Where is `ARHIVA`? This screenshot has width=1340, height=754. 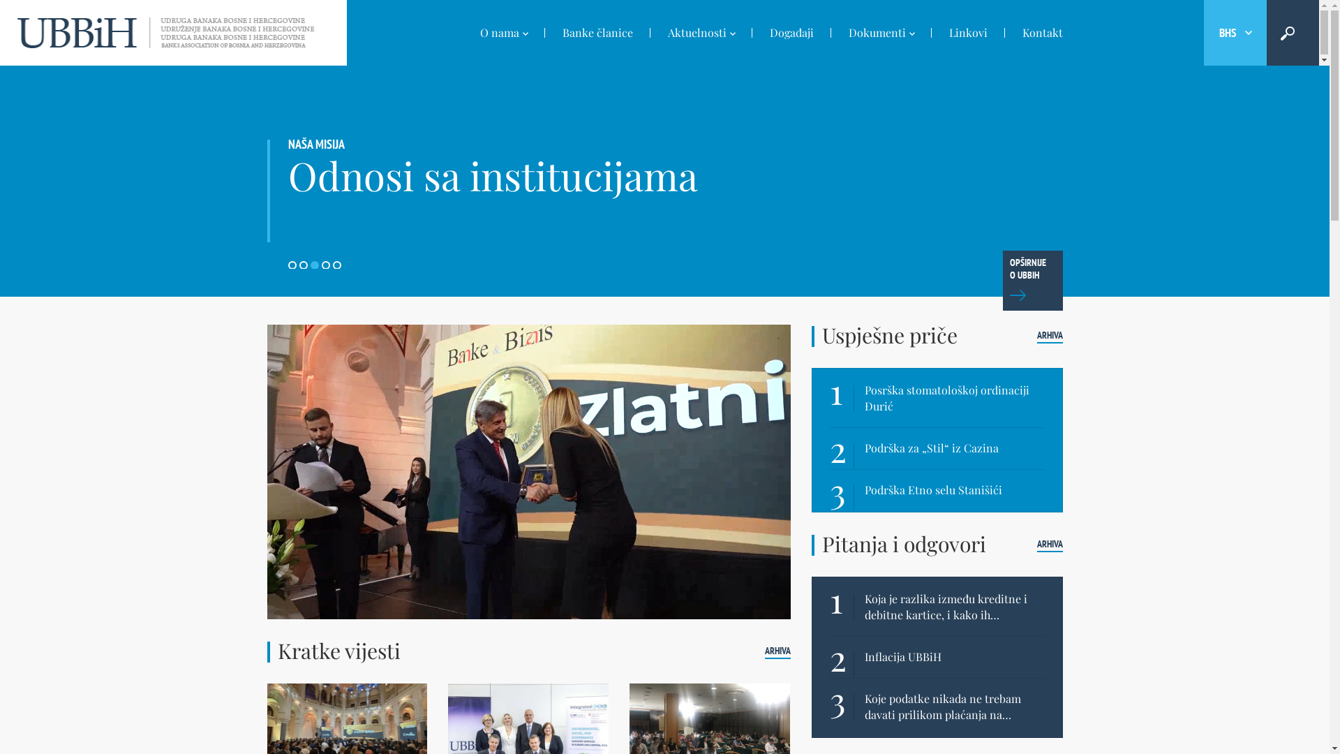 ARHIVA is located at coordinates (1050, 545).